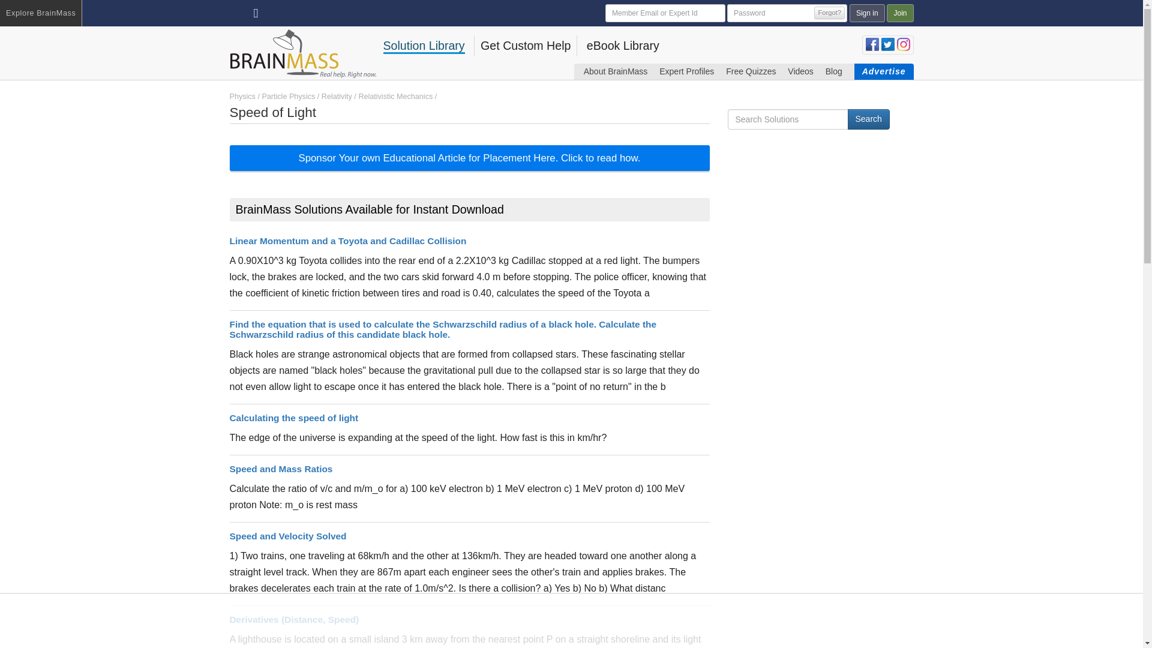 The width and height of the screenshot is (1152, 648). I want to click on Calculating the speed of light, so click(294, 418).